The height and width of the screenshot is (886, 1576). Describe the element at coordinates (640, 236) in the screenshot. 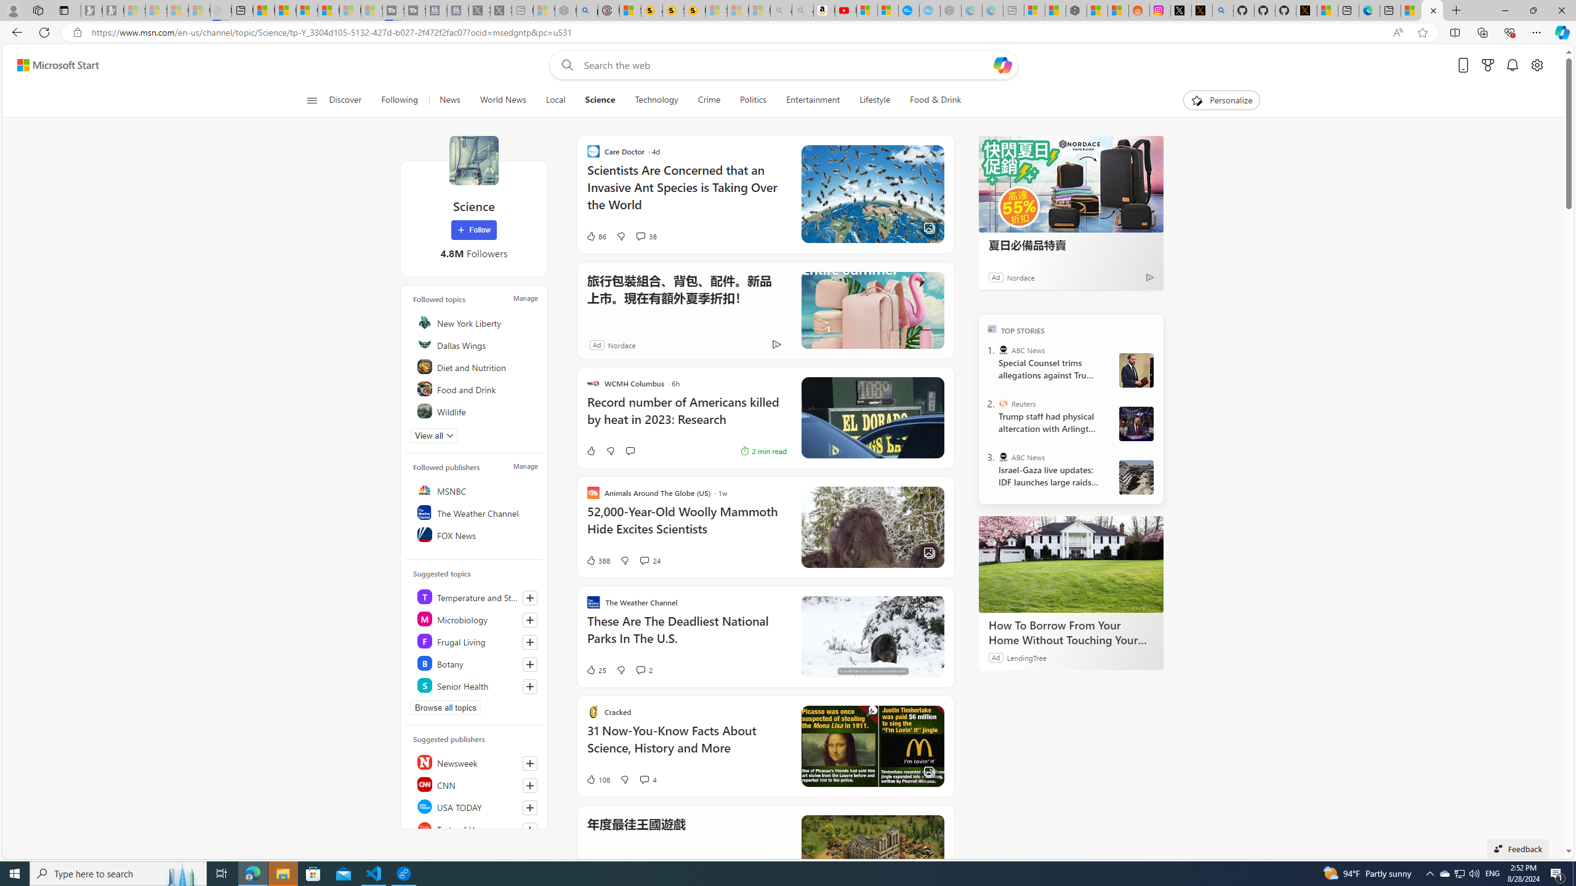

I see `View comments 38 Comment` at that location.